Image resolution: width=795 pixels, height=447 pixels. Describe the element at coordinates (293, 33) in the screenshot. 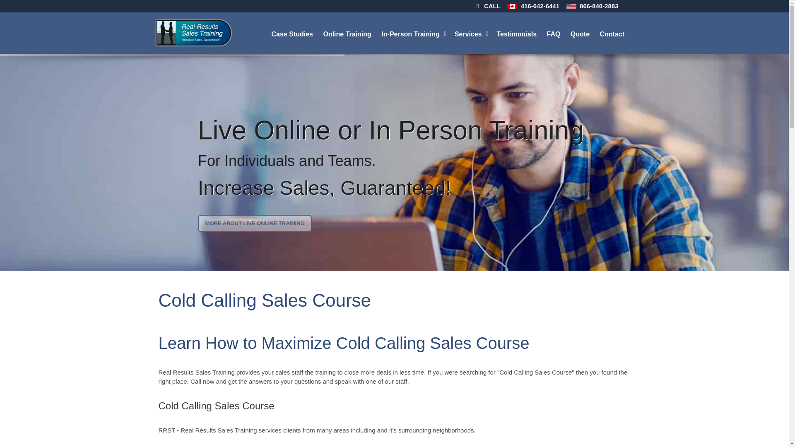

I see `Case Studies ` at that location.